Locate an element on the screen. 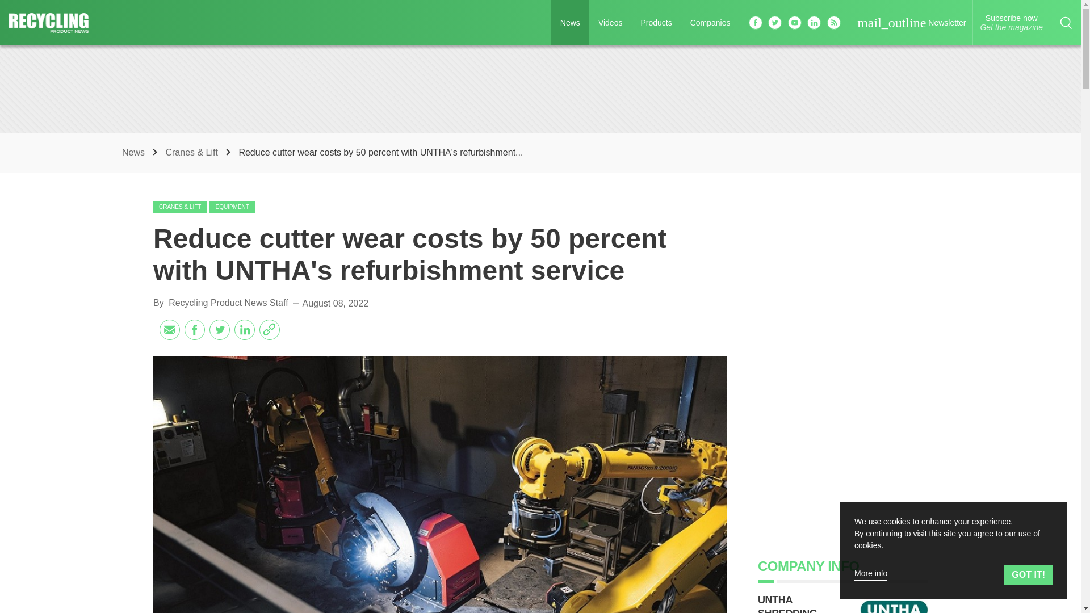 The image size is (1090, 613). Videos is located at coordinates (228, 303).